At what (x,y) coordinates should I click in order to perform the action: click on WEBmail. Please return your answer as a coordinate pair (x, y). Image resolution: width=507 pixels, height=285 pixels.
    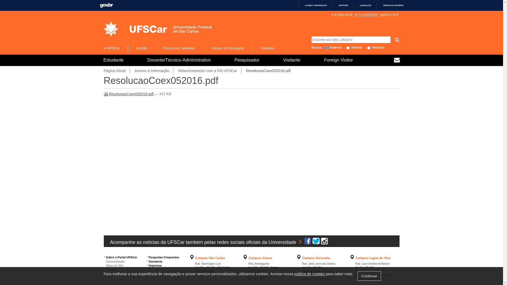
    Looking at the image, I should click on (397, 61).